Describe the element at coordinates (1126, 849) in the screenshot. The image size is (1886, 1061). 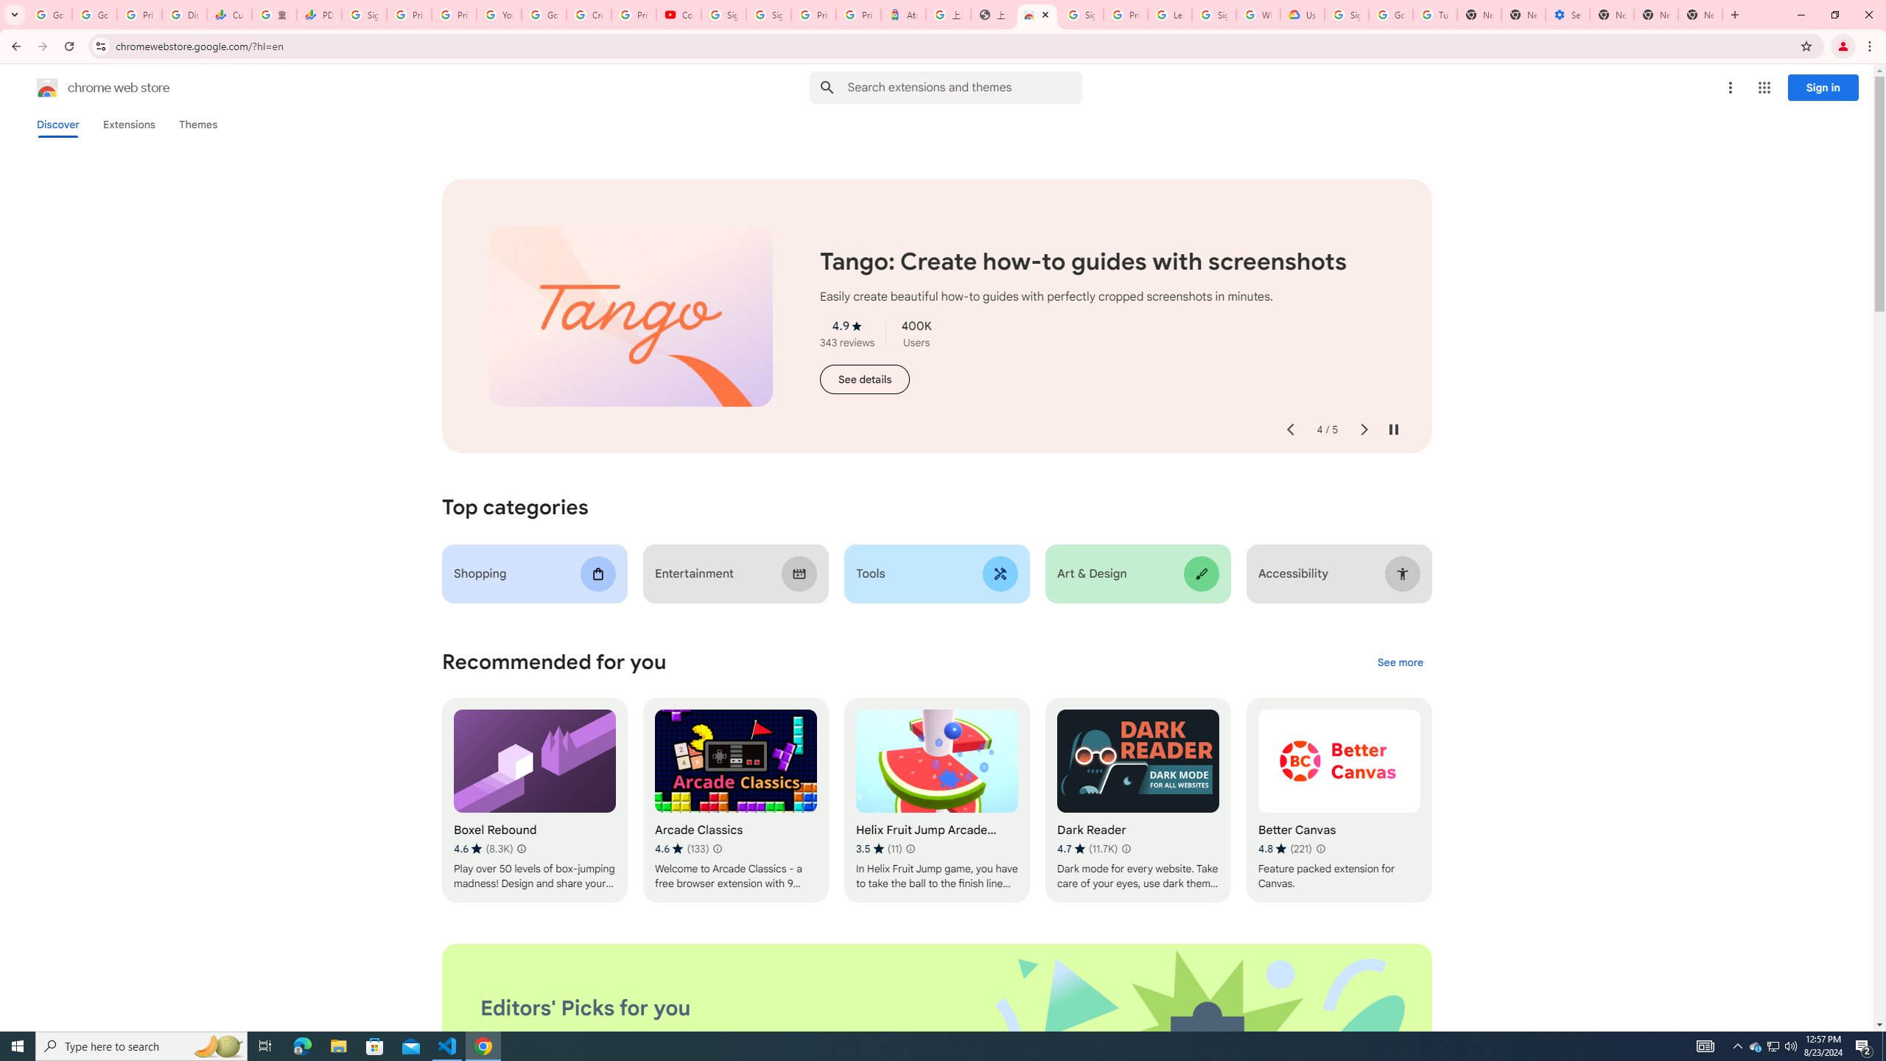
I see `Learn more about results and reviews "Dark Reader"` at that location.